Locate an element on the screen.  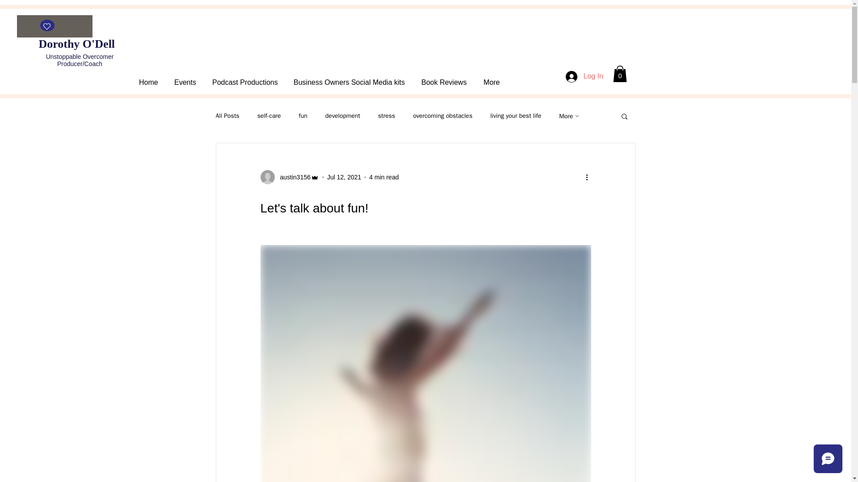
development is located at coordinates (342, 116).